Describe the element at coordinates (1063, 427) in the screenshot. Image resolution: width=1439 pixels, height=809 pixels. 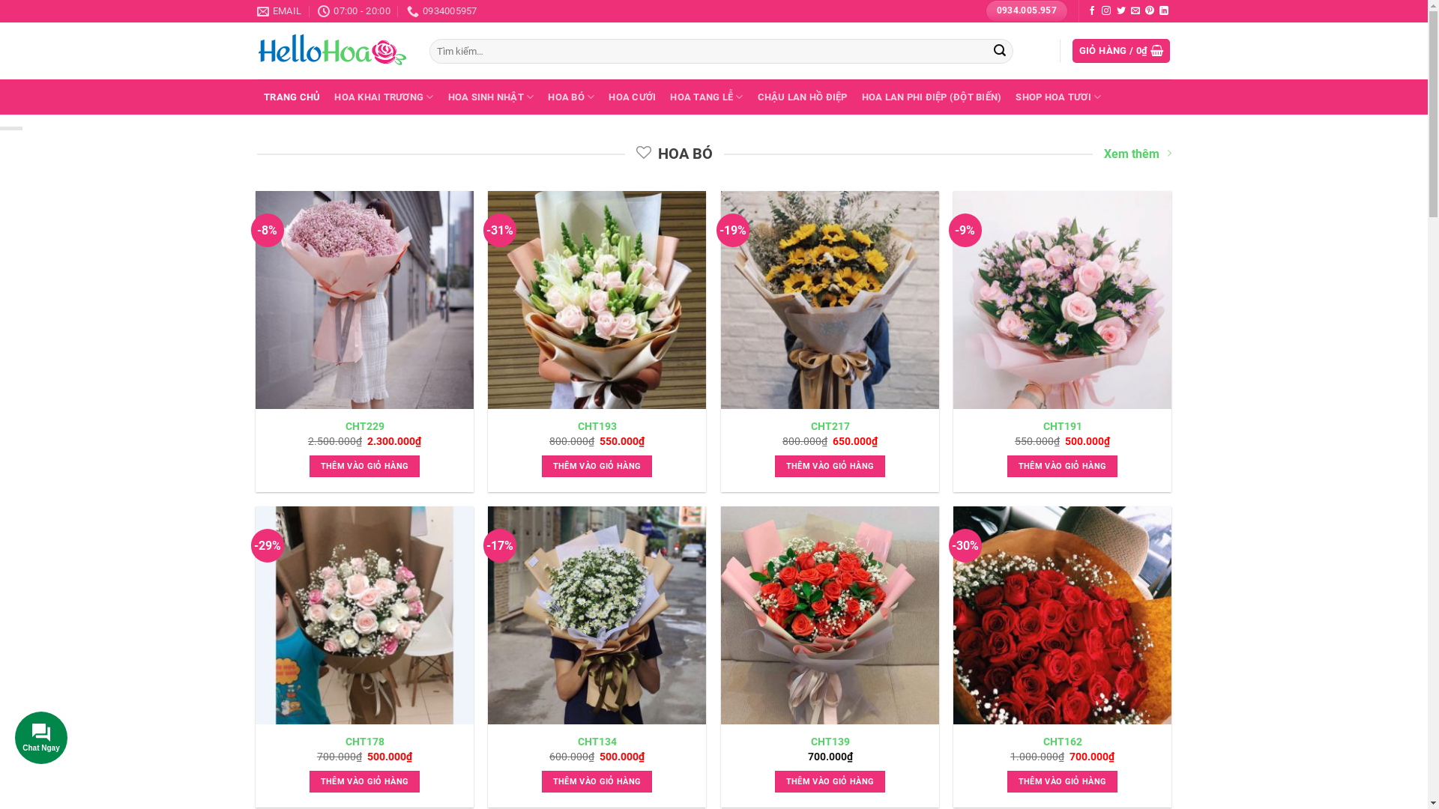
I see `CHT191` at that location.